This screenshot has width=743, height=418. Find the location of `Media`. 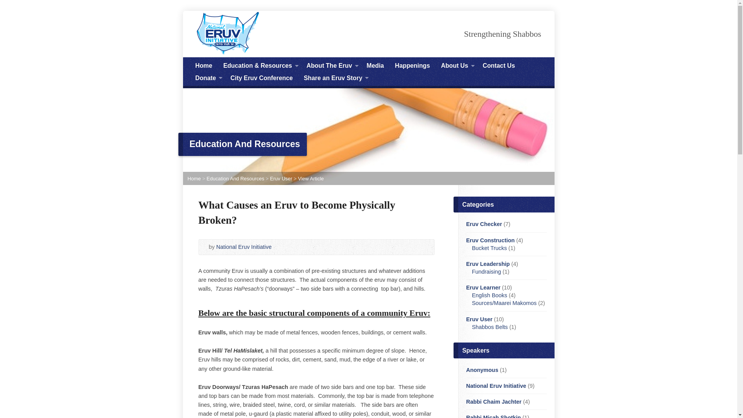

Media is located at coordinates (375, 66).